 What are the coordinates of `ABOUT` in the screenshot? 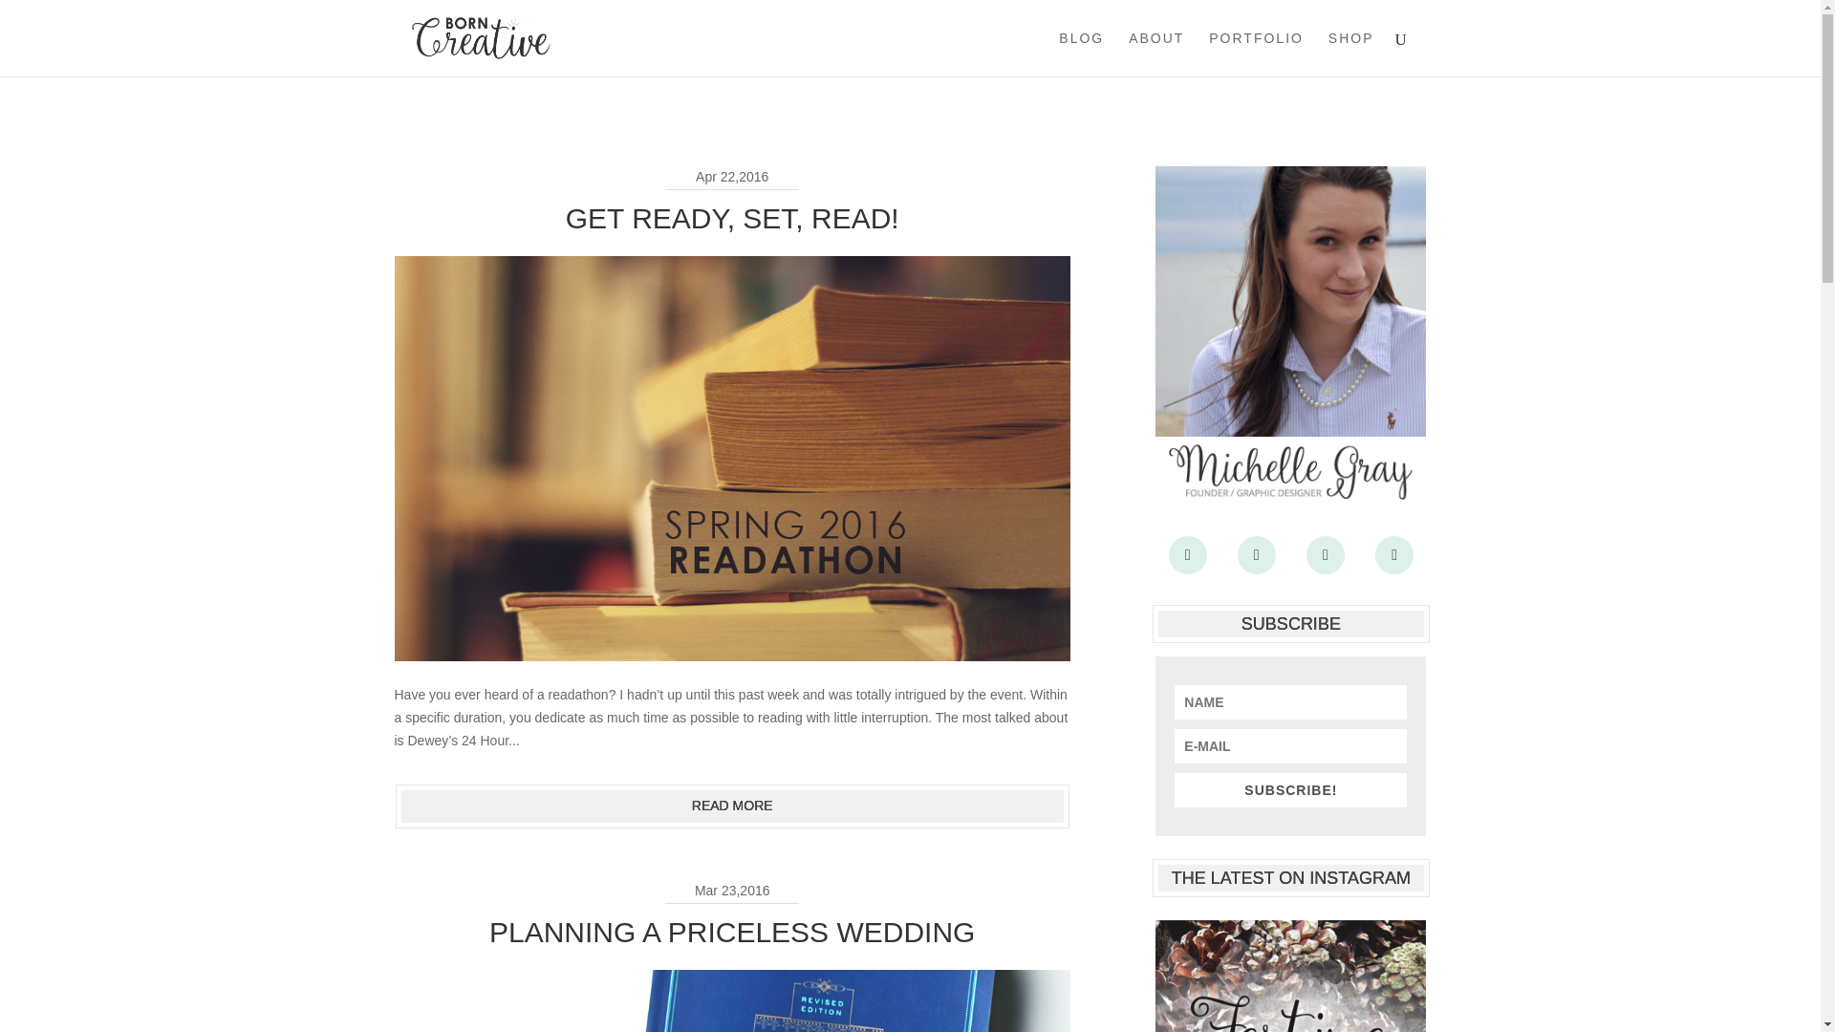 It's located at (1155, 54).